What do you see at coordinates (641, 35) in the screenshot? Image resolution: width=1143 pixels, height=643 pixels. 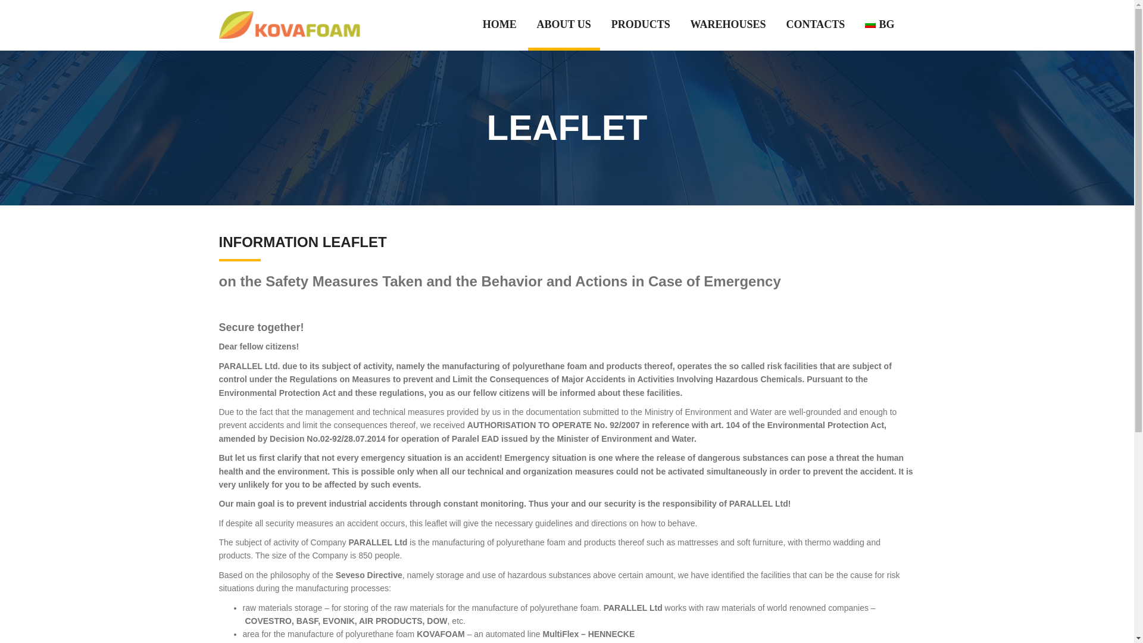 I see `PRODUCTS` at bounding box center [641, 35].